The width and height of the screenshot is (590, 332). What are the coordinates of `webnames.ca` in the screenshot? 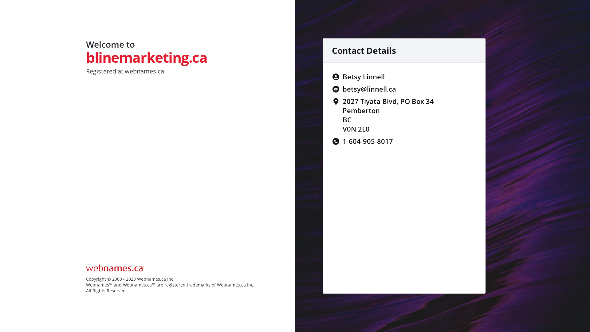 It's located at (144, 71).